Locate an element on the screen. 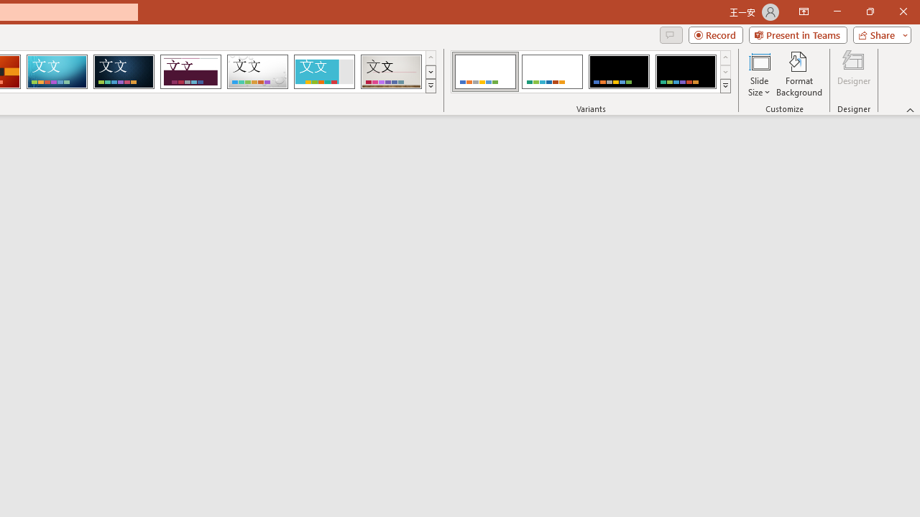  Droplet Loading Preview... is located at coordinates (257, 72).